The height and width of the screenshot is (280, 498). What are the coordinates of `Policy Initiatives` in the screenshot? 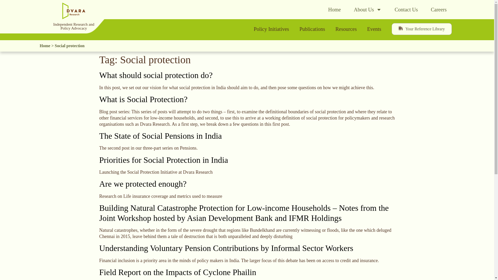 It's located at (271, 29).